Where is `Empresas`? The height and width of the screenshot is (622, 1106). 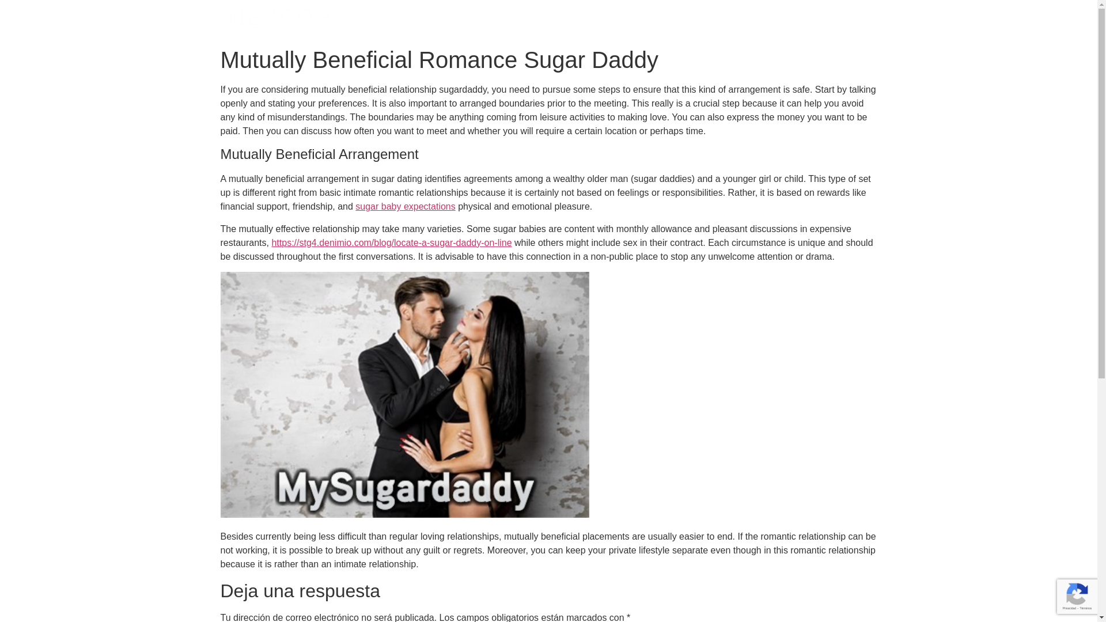
Empresas is located at coordinates (548, 21).